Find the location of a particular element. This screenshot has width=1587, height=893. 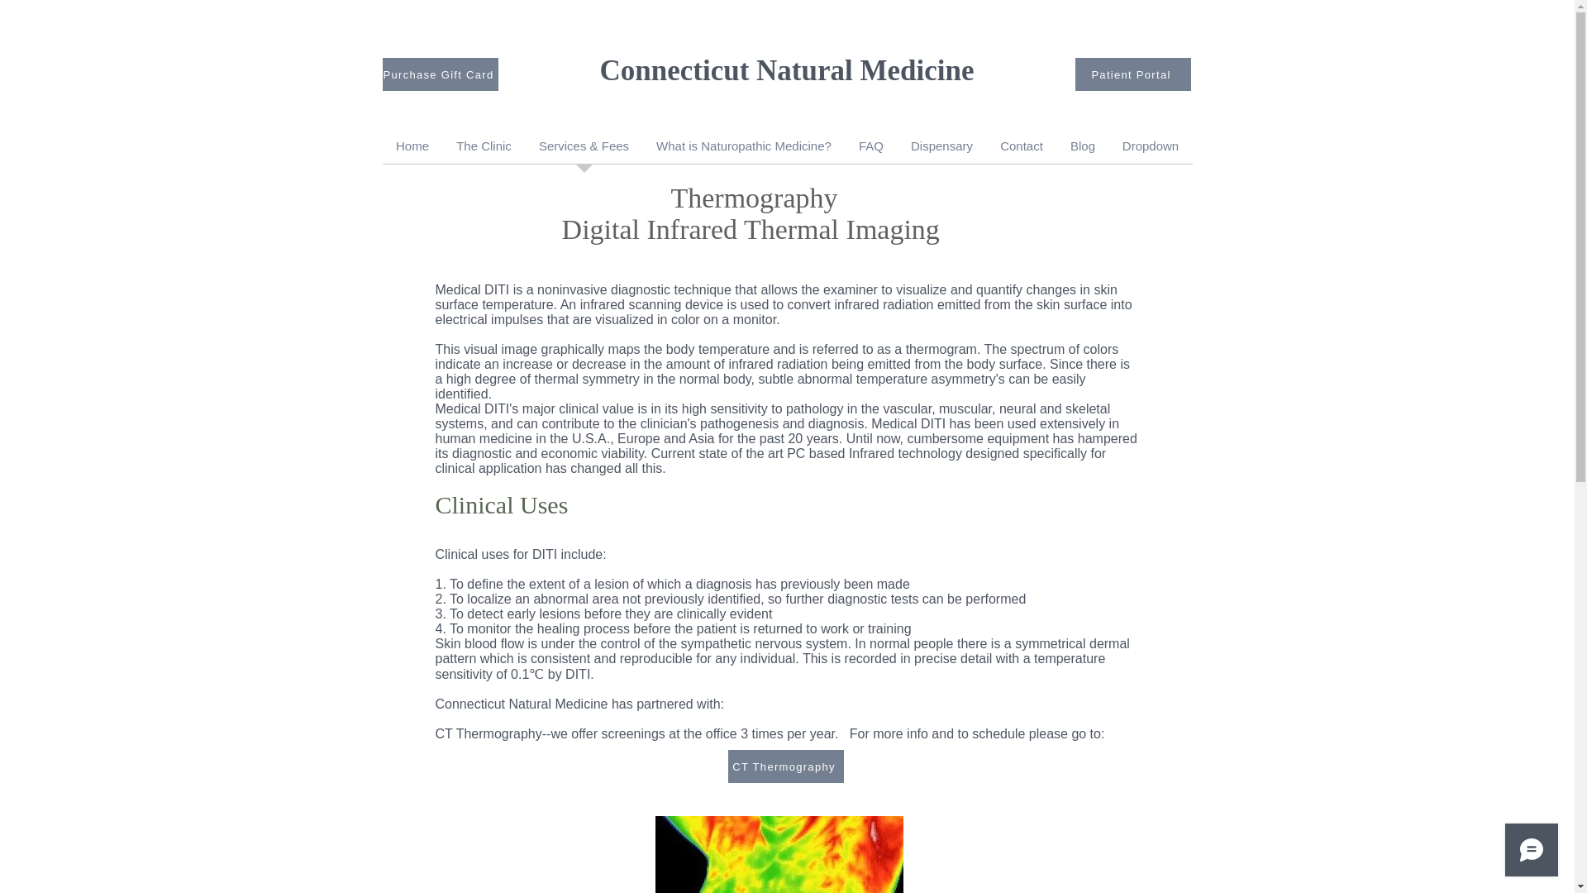

Dispensary is located at coordinates (942, 150).